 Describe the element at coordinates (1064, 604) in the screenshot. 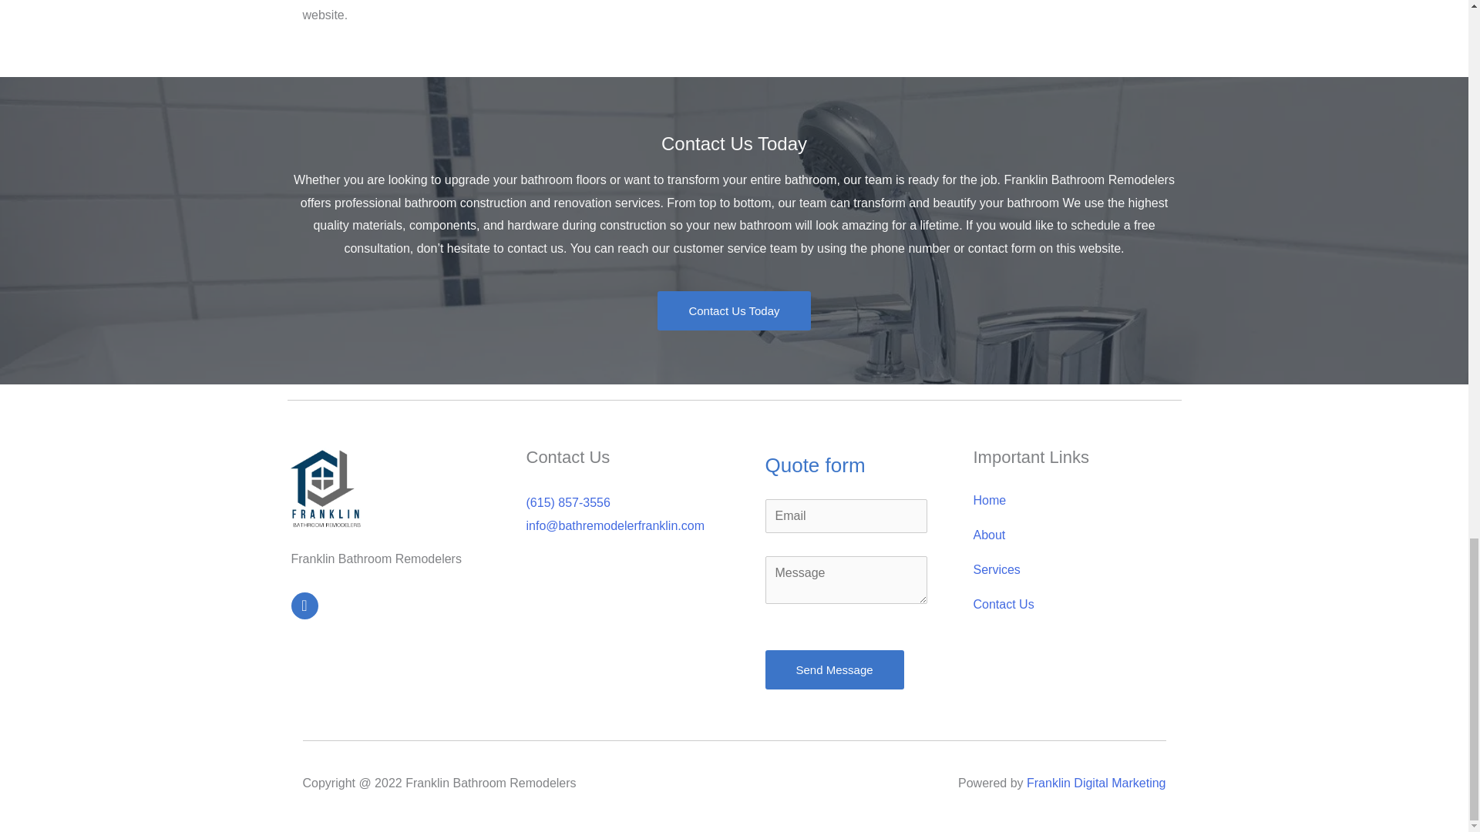

I see `Contact Us` at that location.